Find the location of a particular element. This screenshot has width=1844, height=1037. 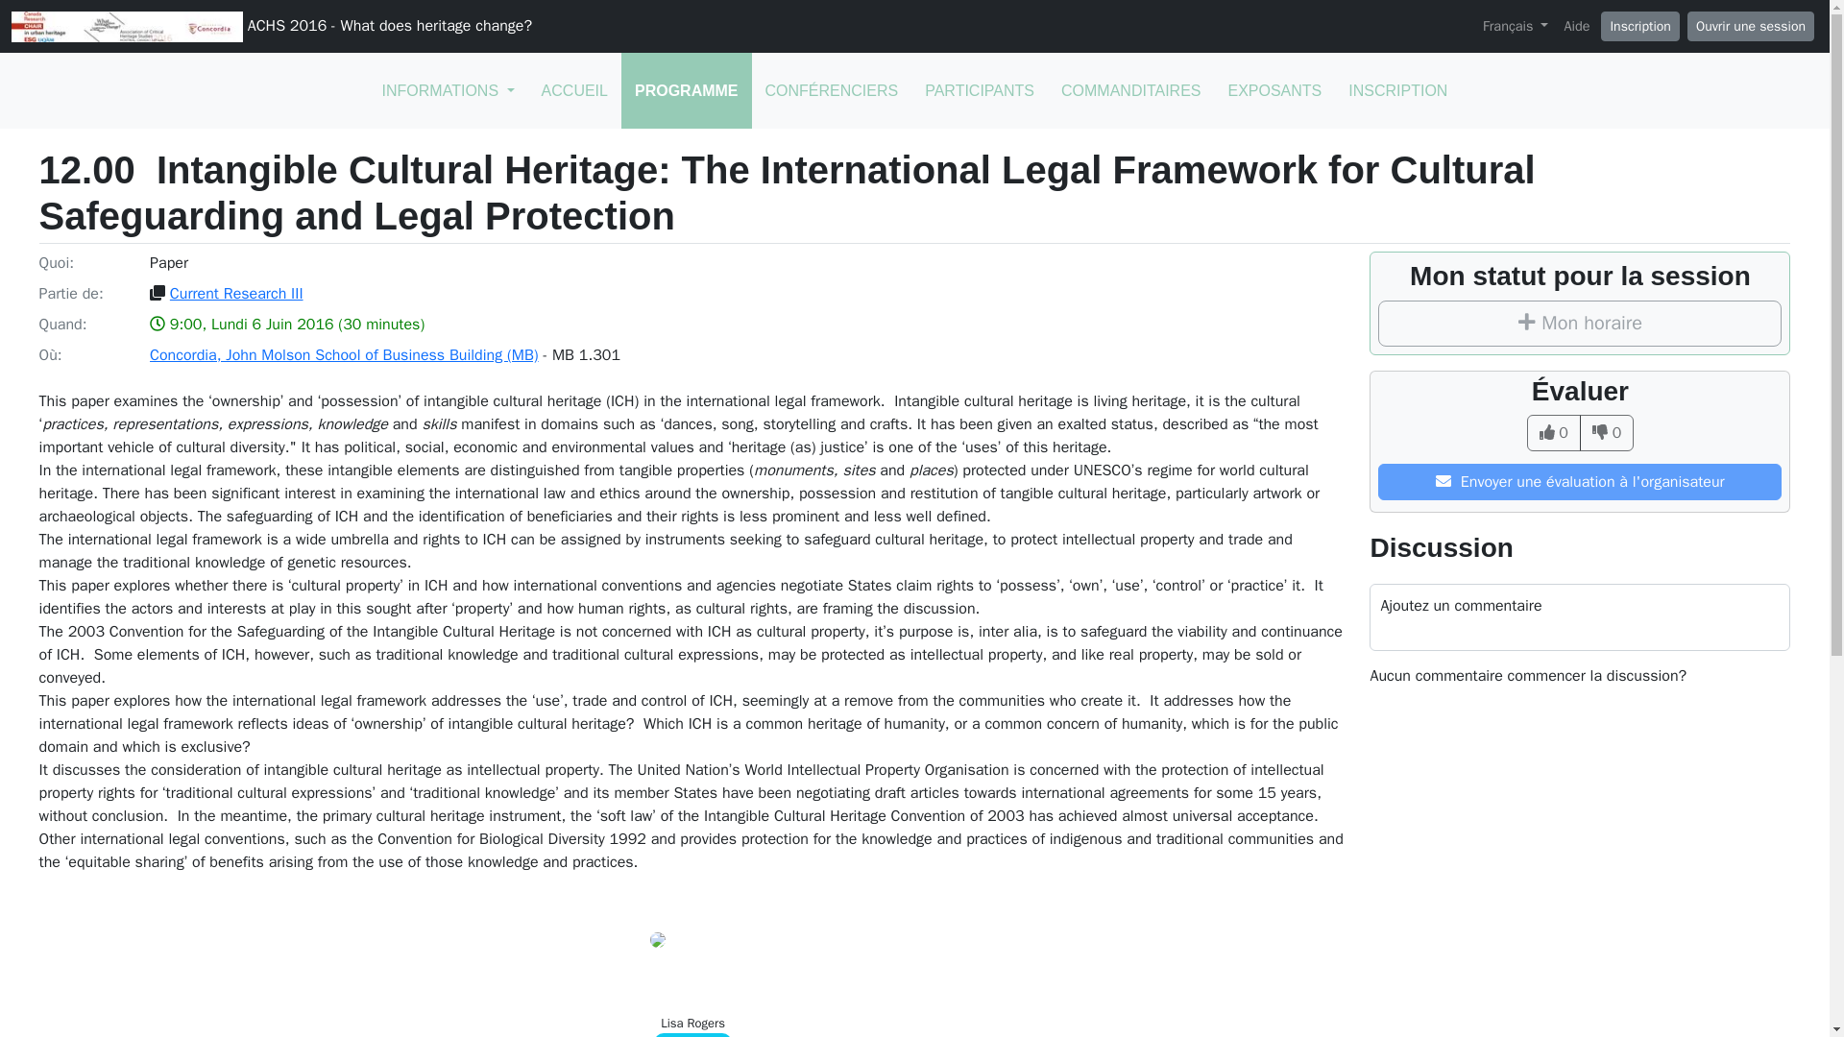

Ouvrir une session is located at coordinates (1750, 26).